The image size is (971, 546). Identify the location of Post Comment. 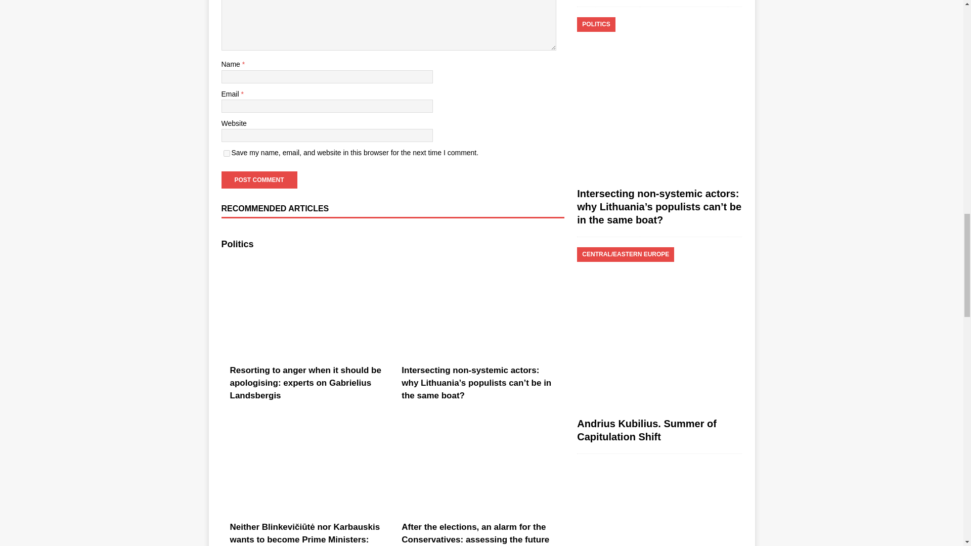
(259, 180).